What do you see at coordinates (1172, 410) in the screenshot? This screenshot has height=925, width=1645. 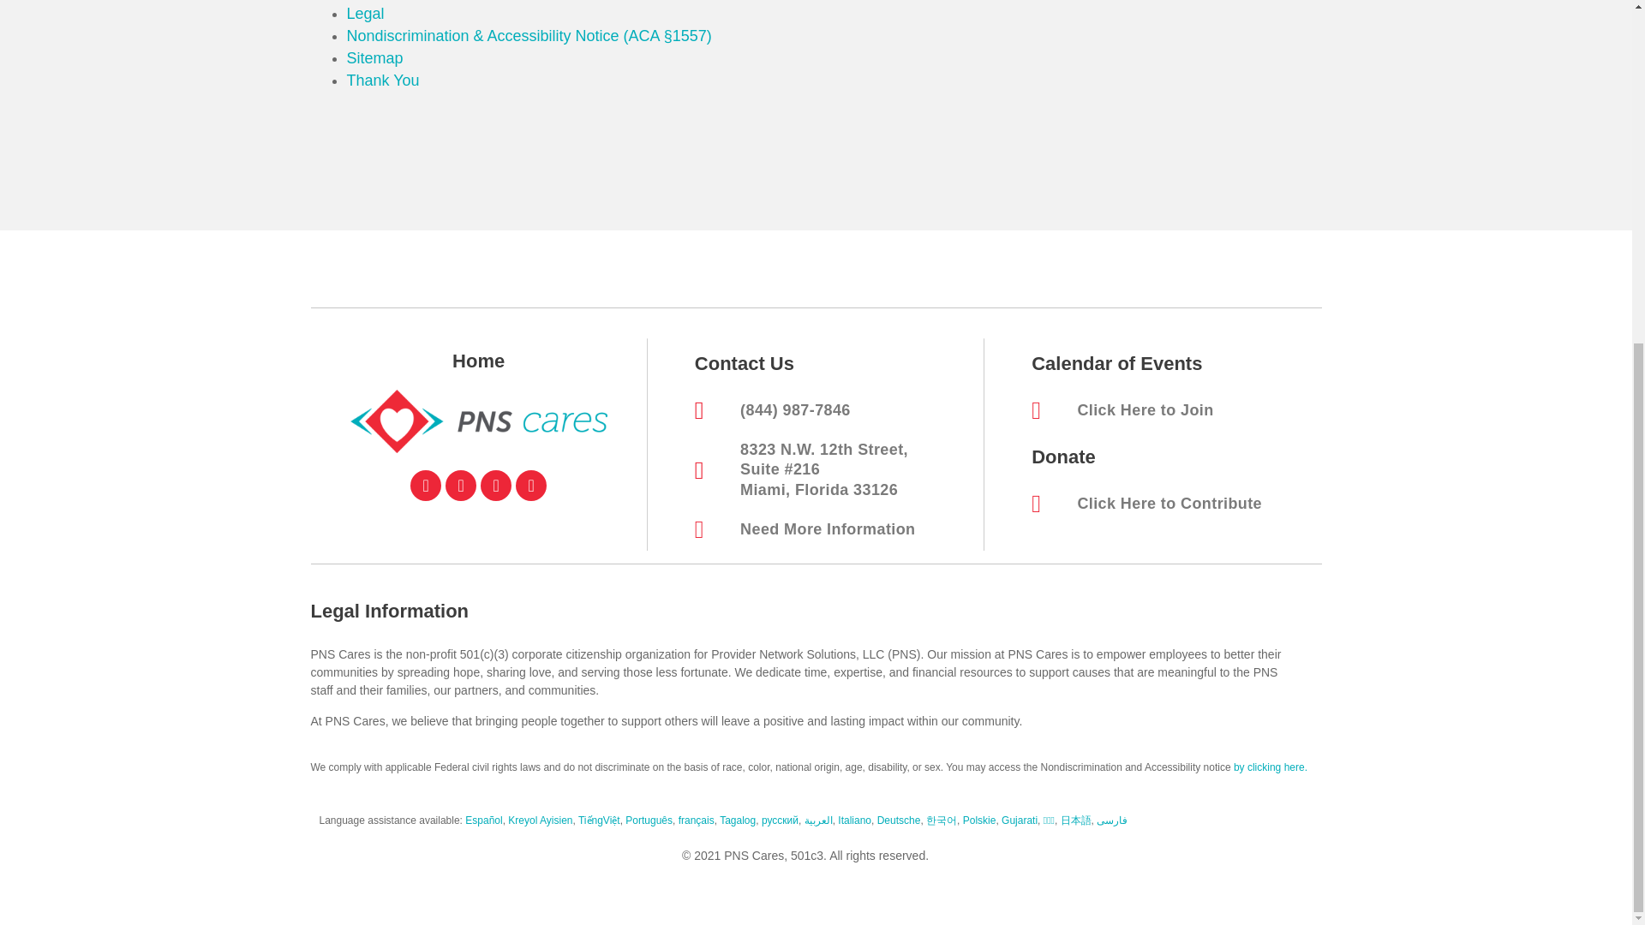 I see `Click Here to Join` at bounding box center [1172, 410].